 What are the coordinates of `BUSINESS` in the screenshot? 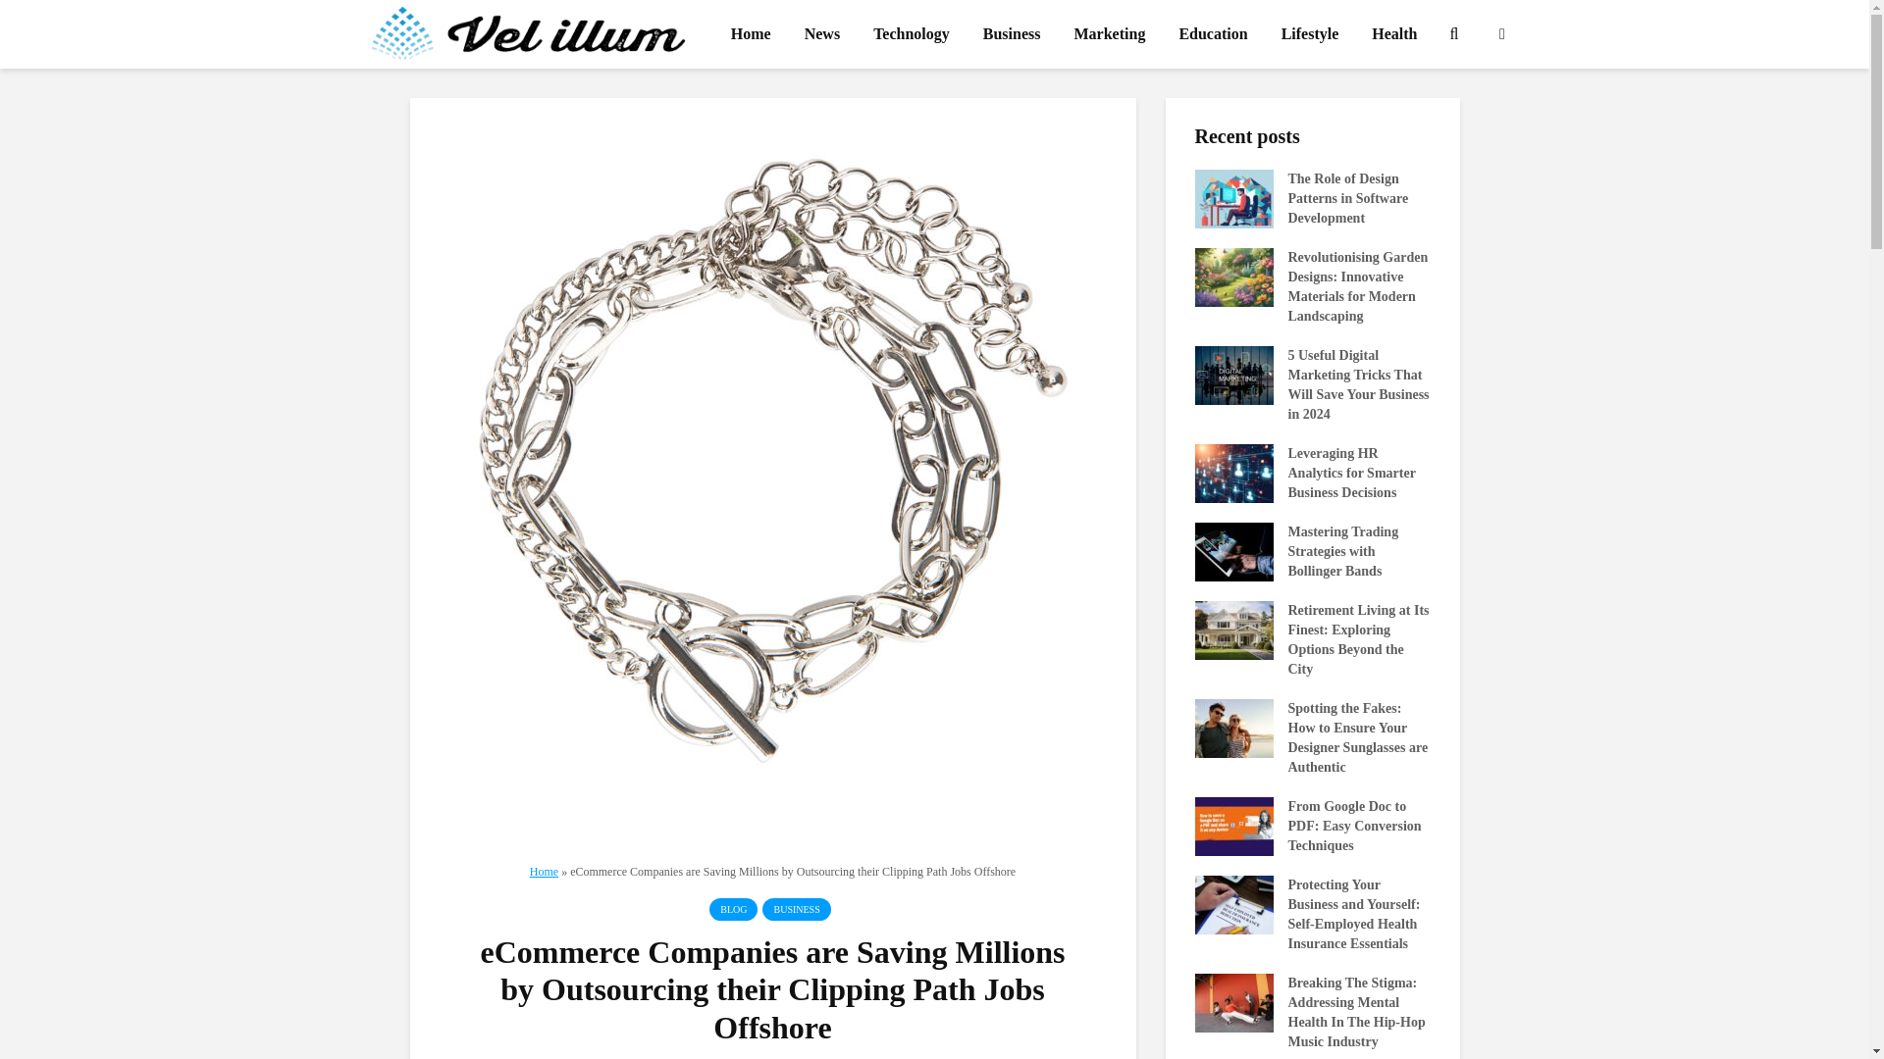 It's located at (797, 908).